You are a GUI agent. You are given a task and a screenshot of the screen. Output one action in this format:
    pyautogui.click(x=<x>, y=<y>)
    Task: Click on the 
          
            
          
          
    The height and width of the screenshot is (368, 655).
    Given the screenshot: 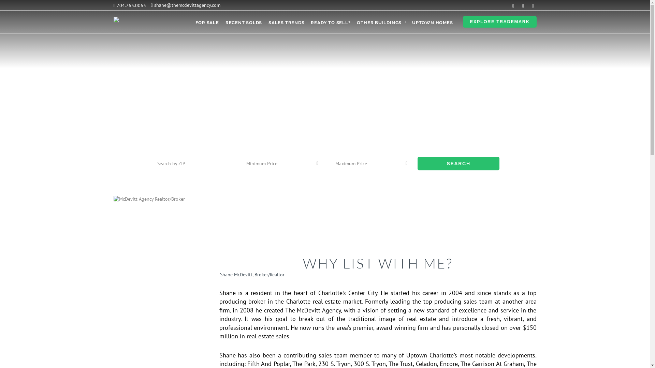 What is the action you would take?
    pyautogui.click(x=533, y=5)
    